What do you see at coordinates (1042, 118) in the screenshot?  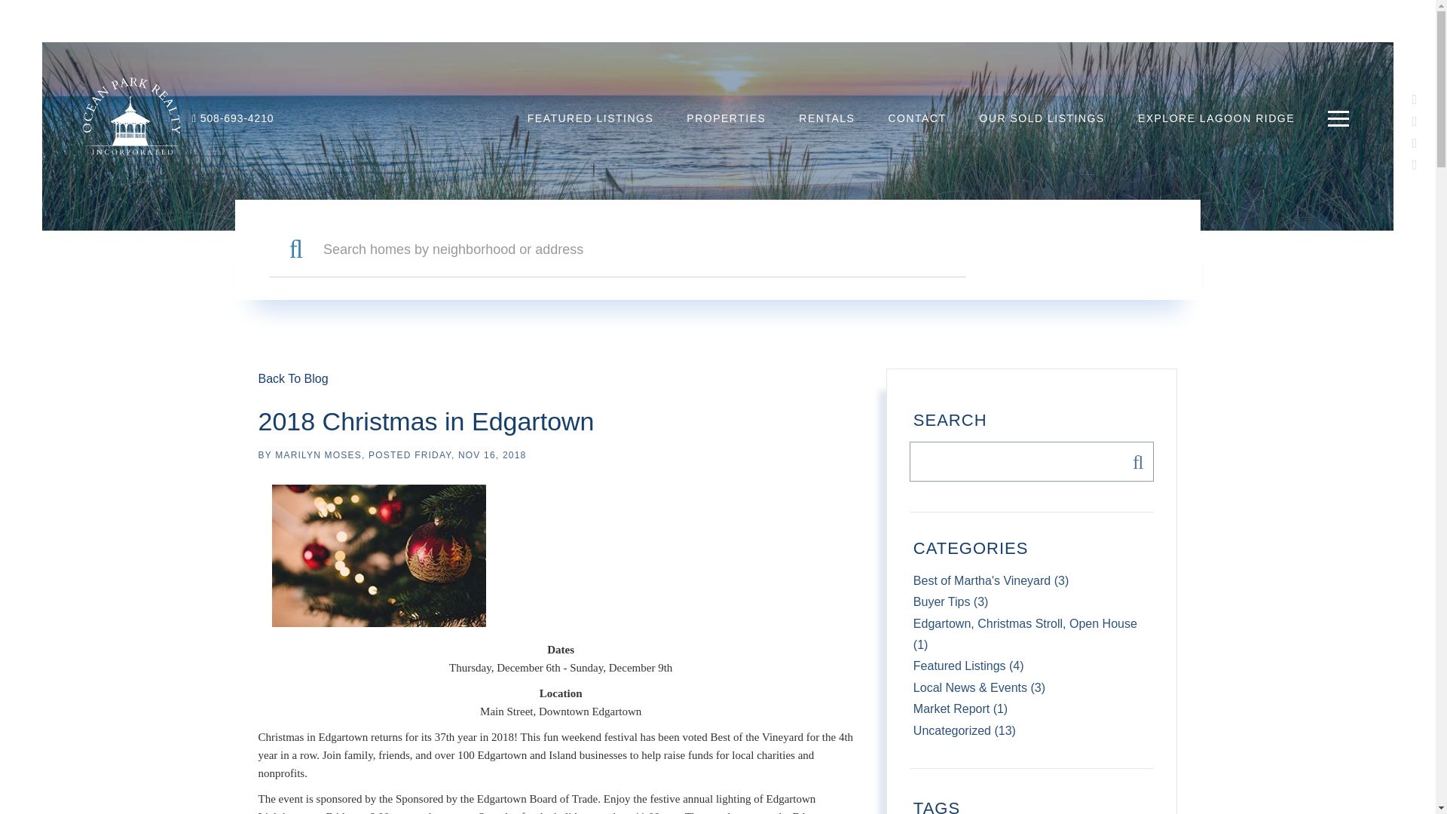 I see `OUR SOLD LISTINGS` at bounding box center [1042, 118].